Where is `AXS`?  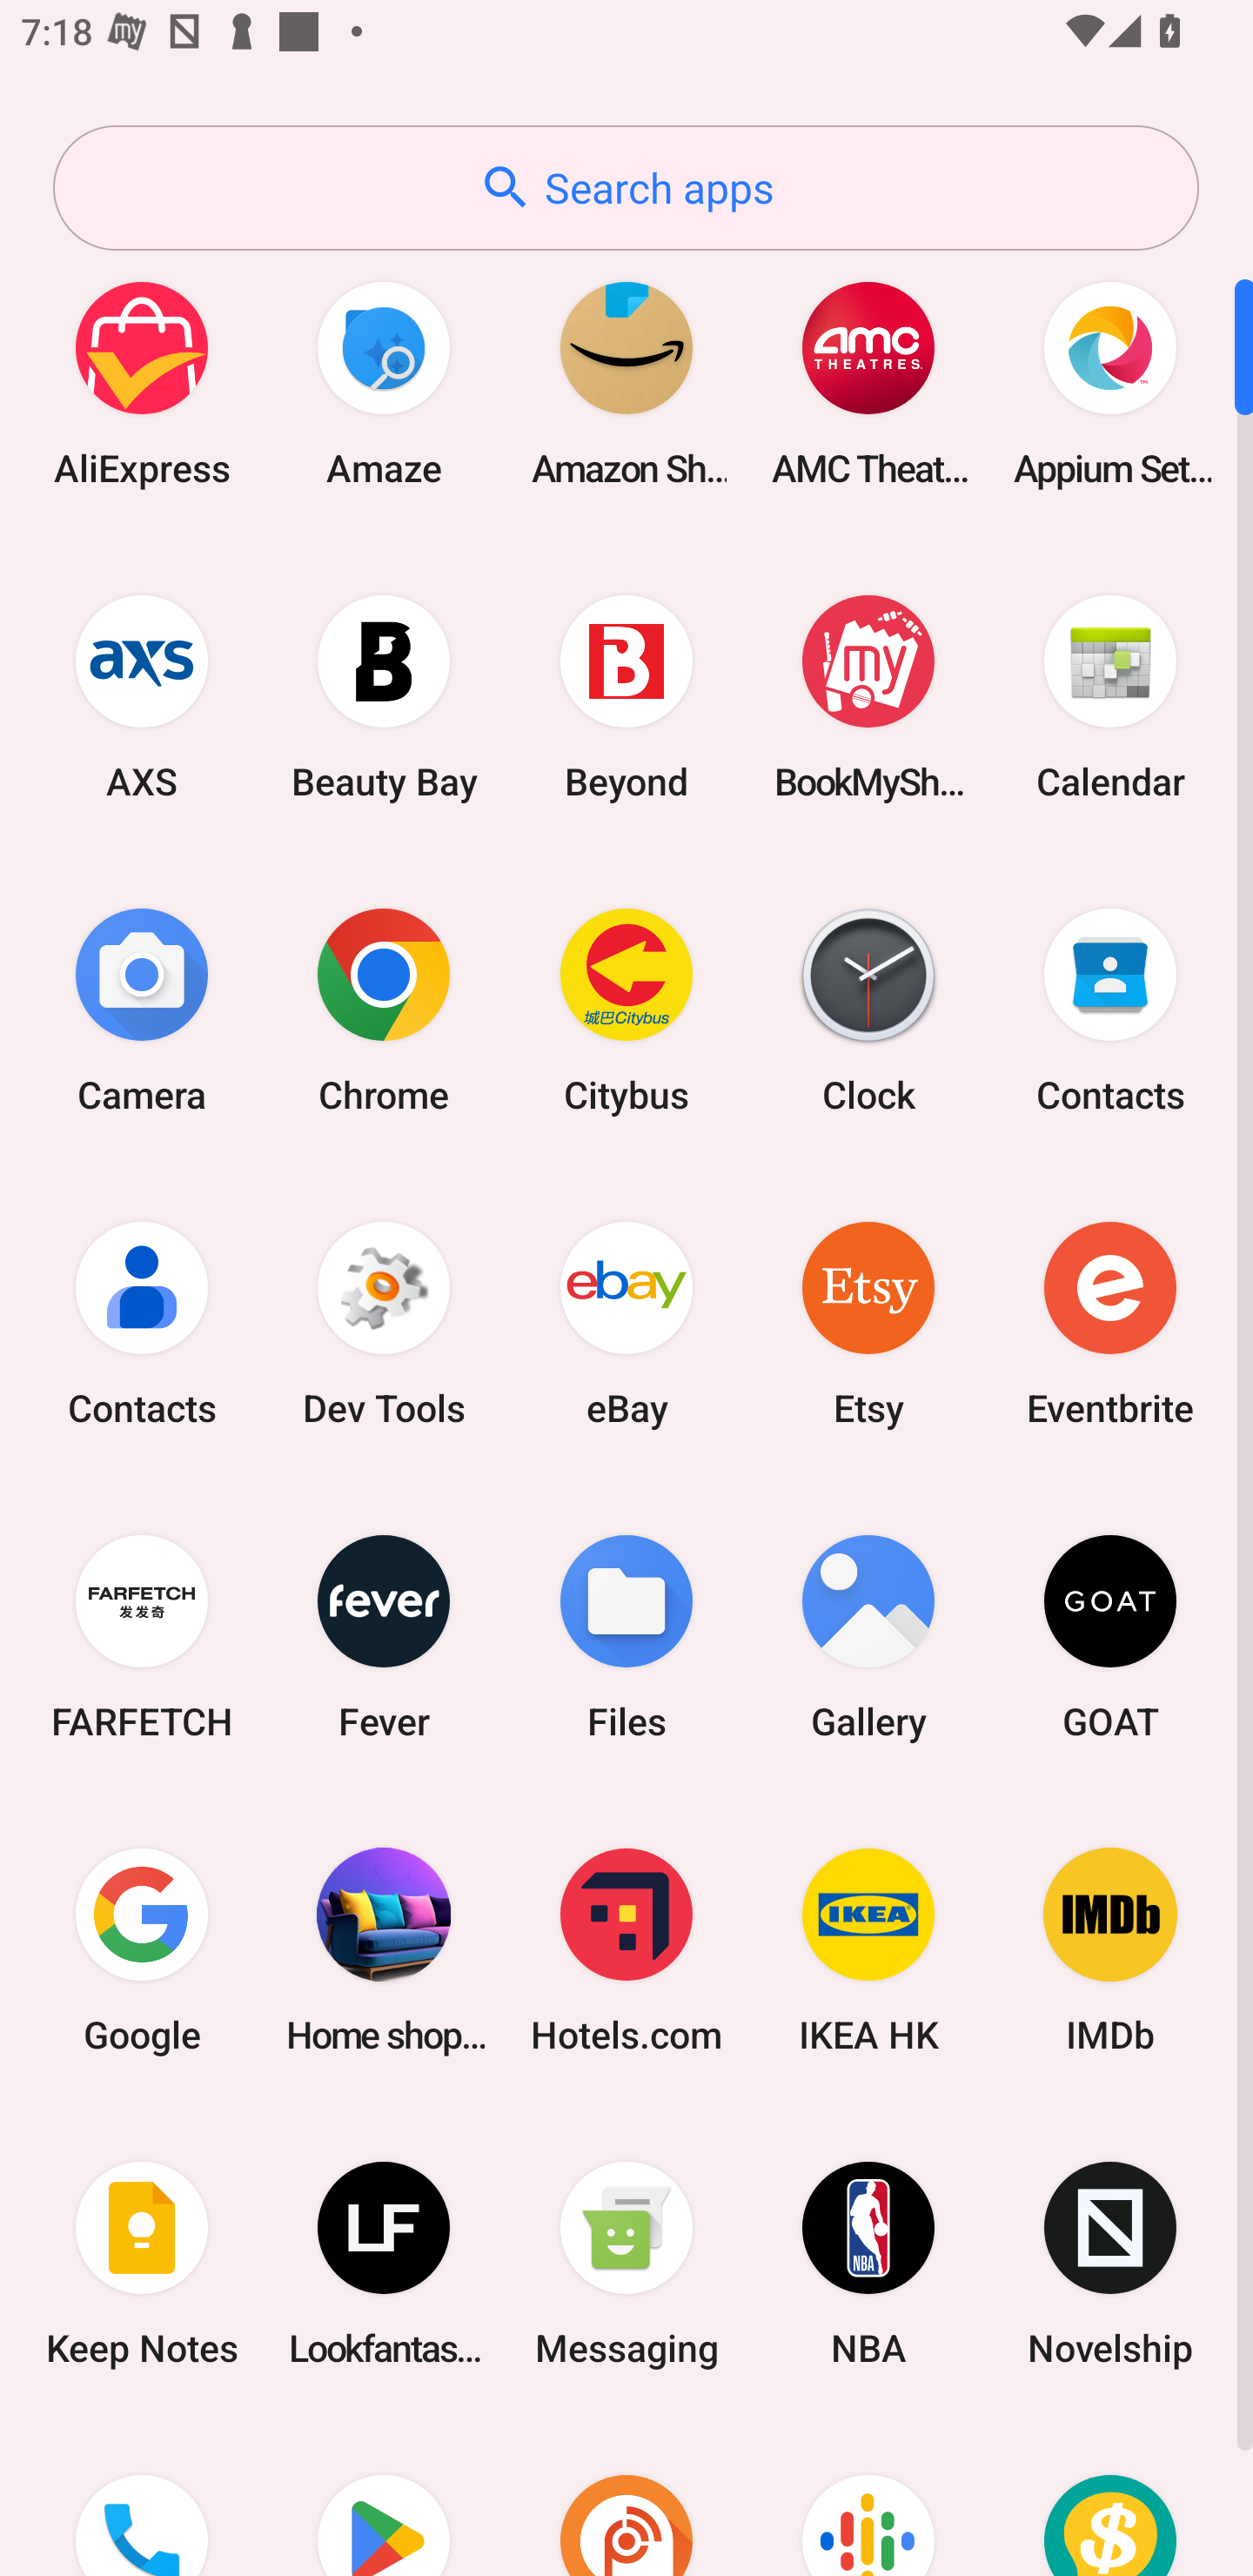
AXS is located at coordinates (142, 696).